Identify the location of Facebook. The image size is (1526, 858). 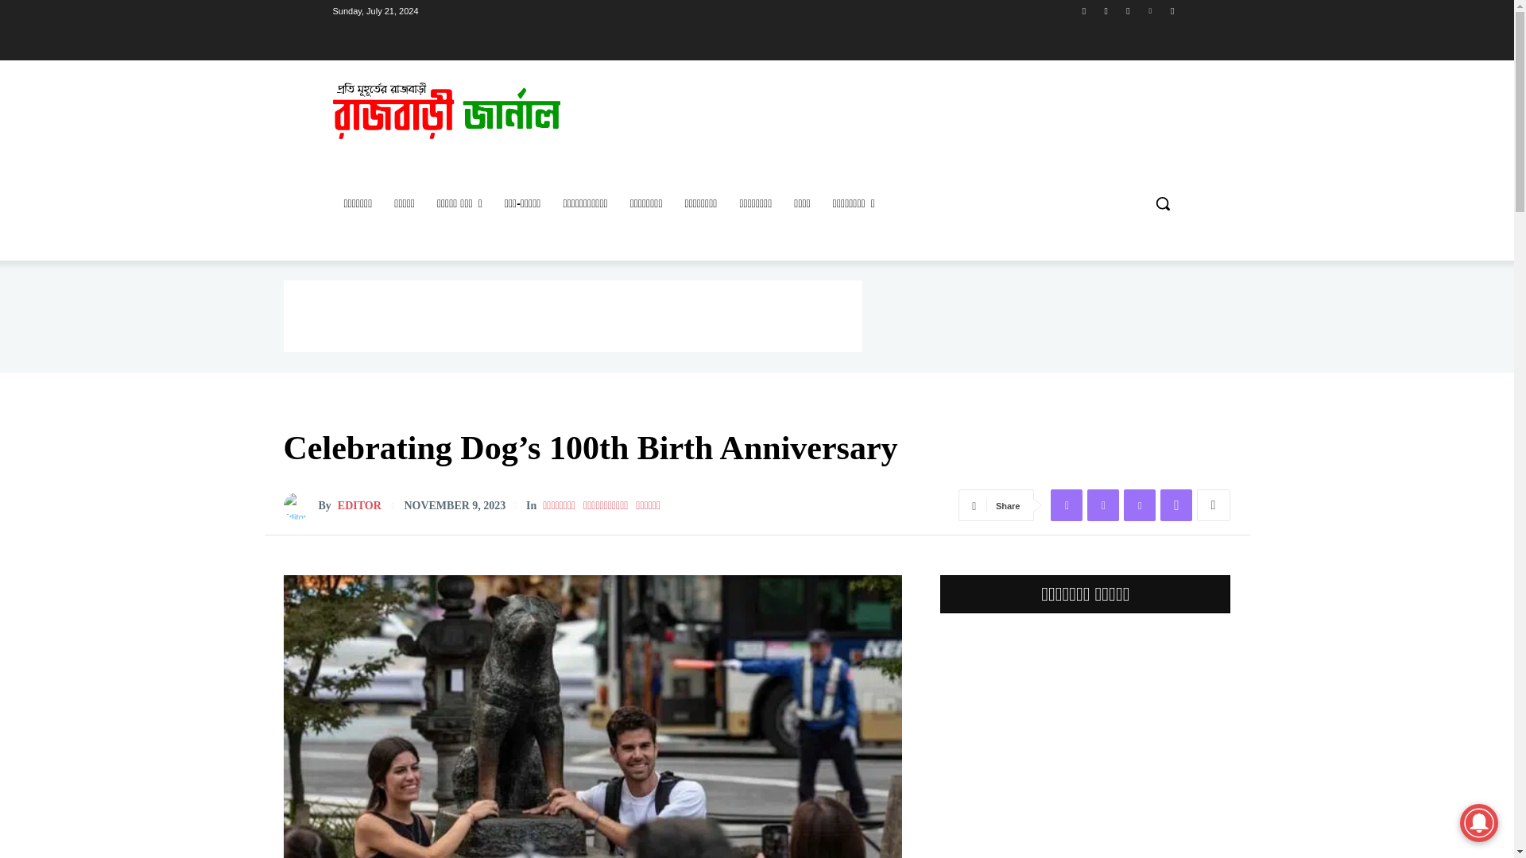
(1067, 504).